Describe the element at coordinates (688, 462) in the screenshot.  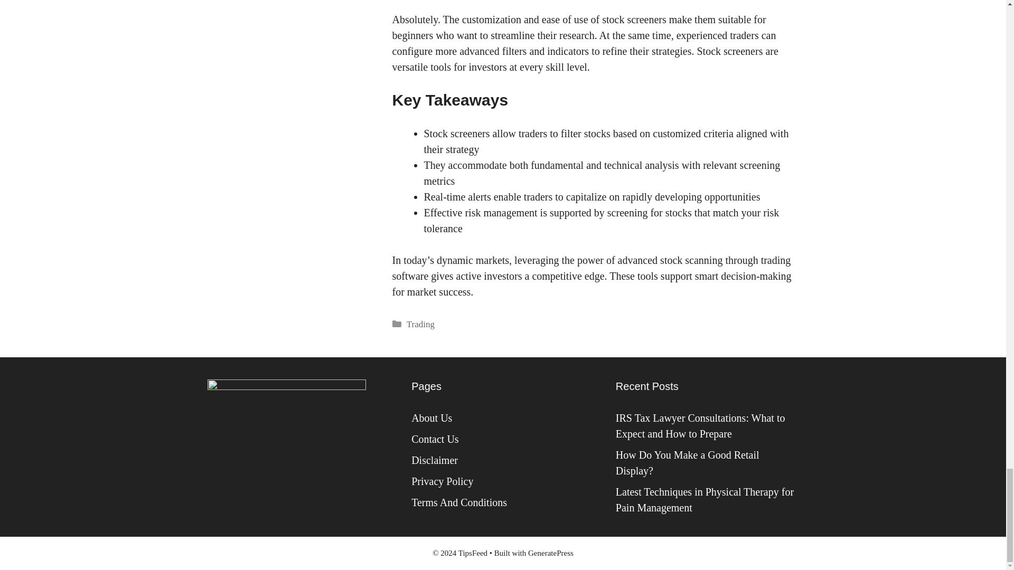
I see `How Do You Make a Good Retail Display?` at that location.